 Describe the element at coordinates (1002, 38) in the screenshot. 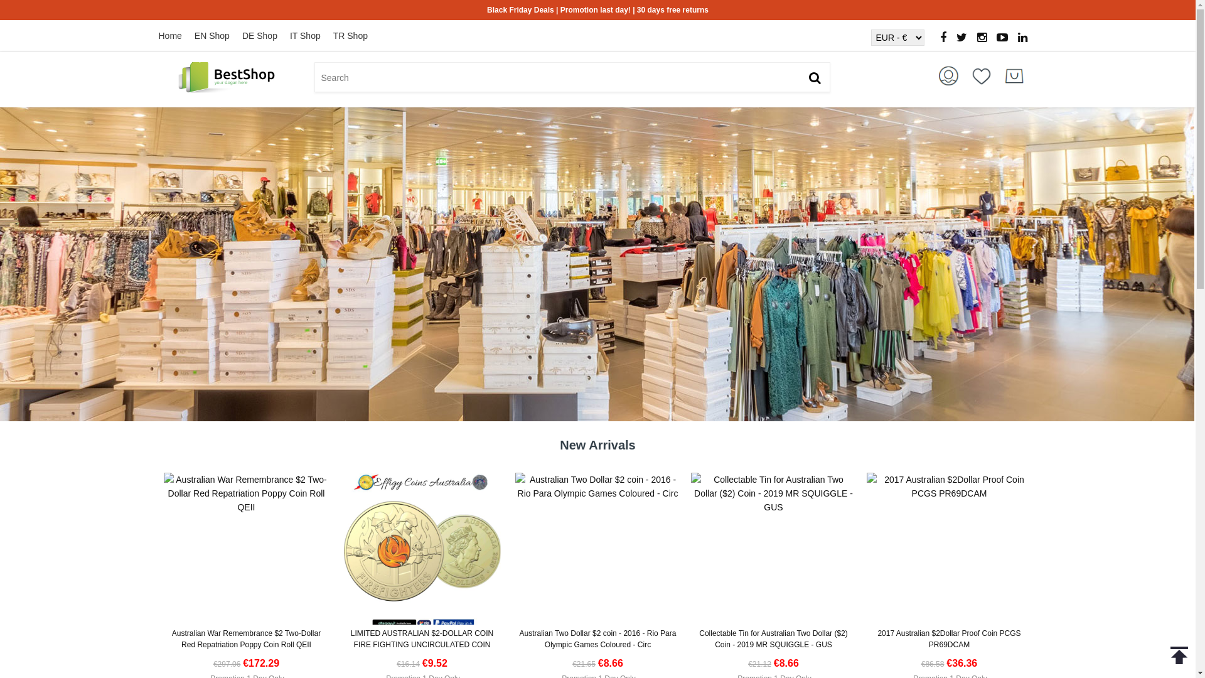

I see `youtube` at that location.